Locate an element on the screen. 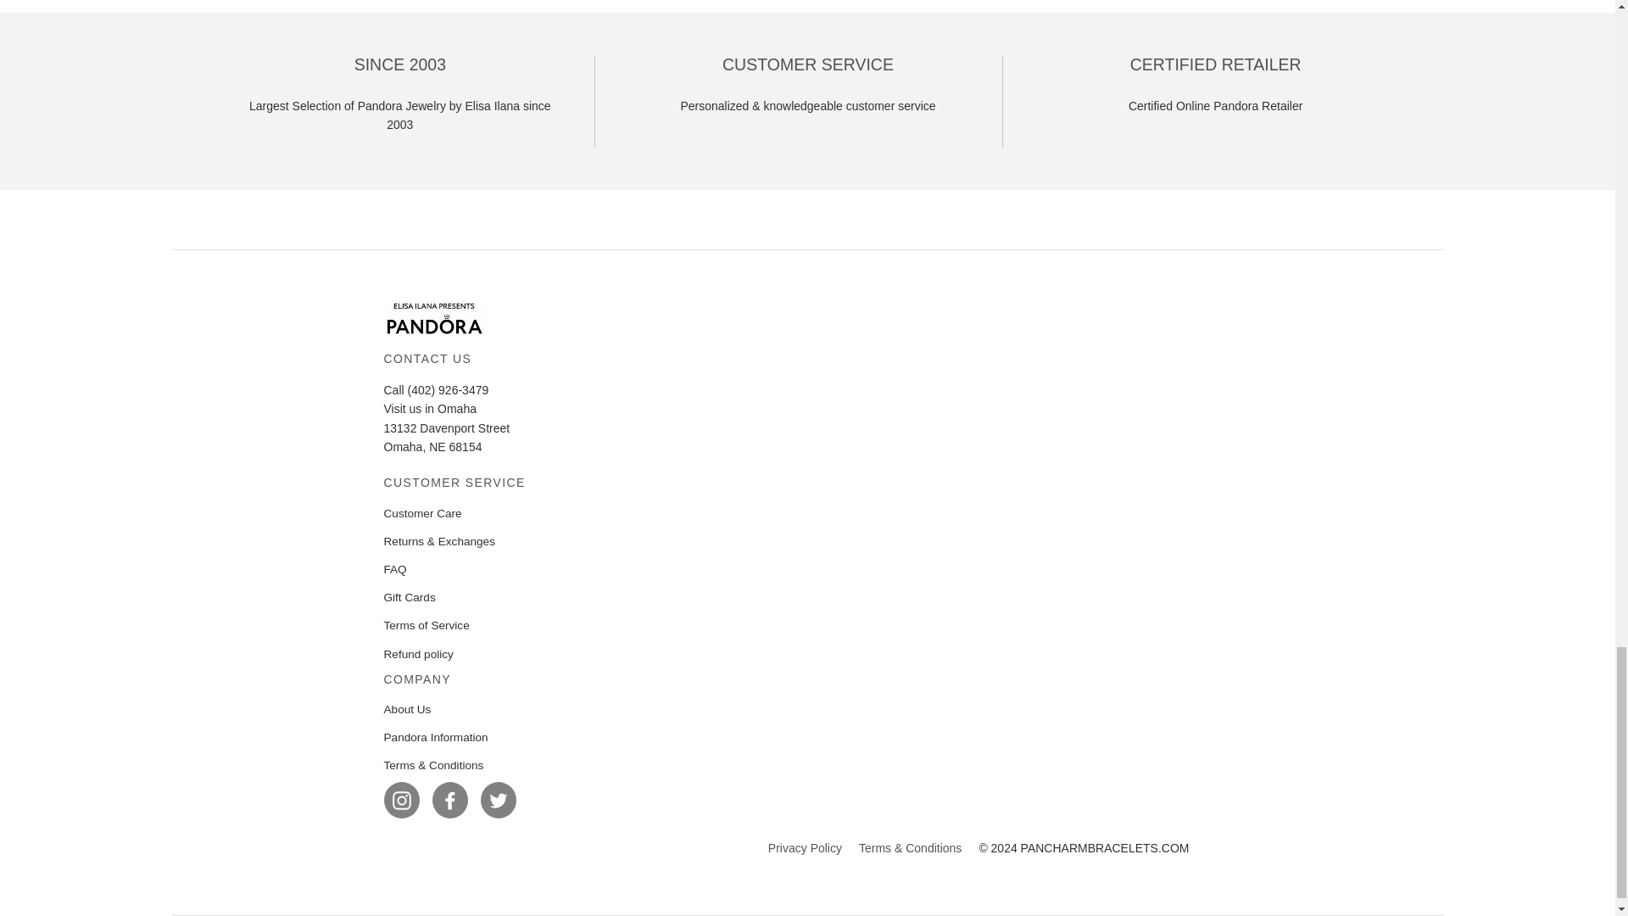  Pancharmbracelets on Twitter is located at coordinates (498, 799).